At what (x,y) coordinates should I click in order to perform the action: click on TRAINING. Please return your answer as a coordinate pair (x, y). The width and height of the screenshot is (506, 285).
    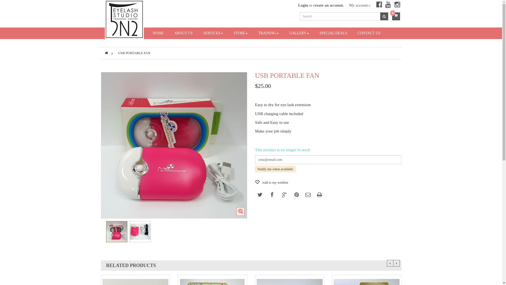
    Looking at the image, I should click on (268, 33).